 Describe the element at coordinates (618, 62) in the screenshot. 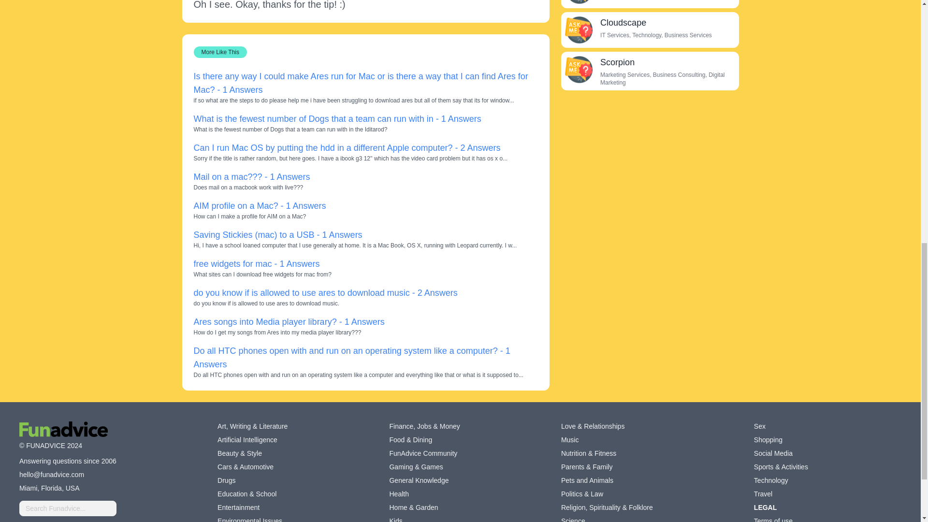

I see `Scorpion` at that location.